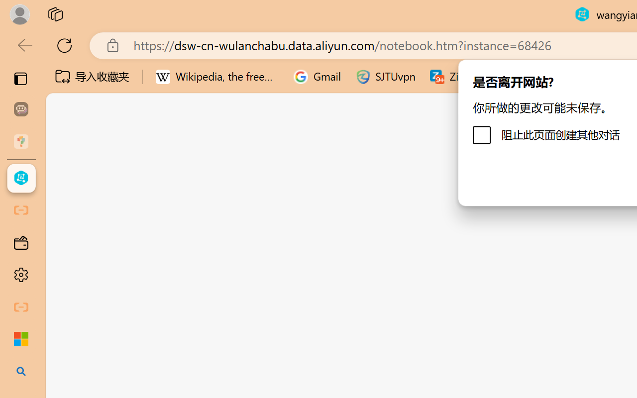  Describe the element at coordinates (220, 178) in the screenshot. I see `Views and More Actions...` at that location.